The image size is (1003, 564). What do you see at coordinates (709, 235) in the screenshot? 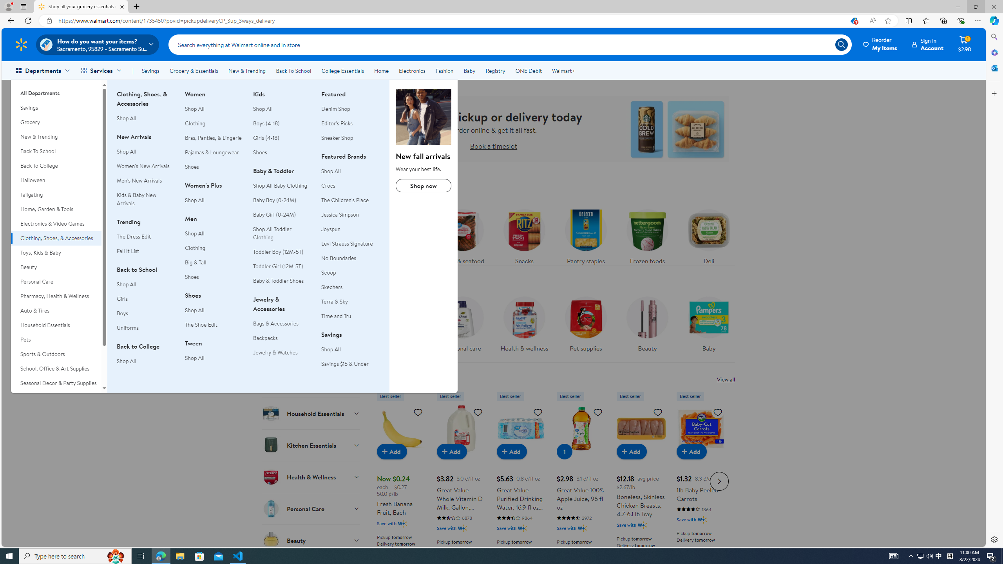
I see `Deli` at bounding box center [709, 235].